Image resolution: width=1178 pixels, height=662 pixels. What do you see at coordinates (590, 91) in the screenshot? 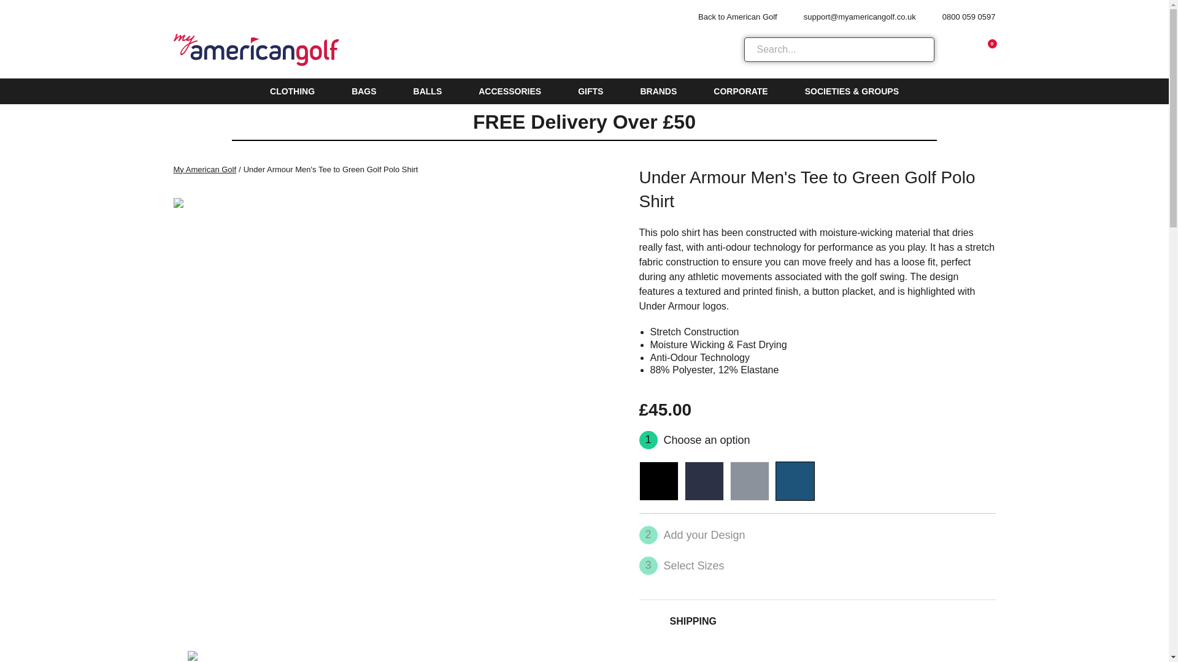
I see `GIFTS` at bounding box center [590, 91].